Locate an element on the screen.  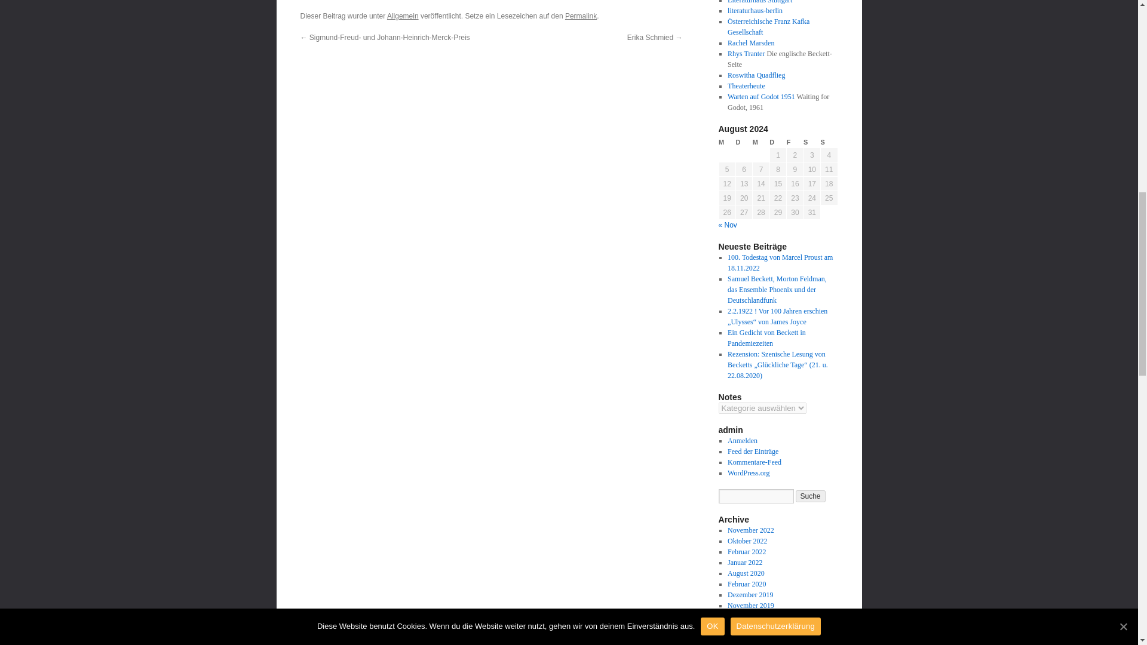
Mittwoch is located at coordinates (761, 142).